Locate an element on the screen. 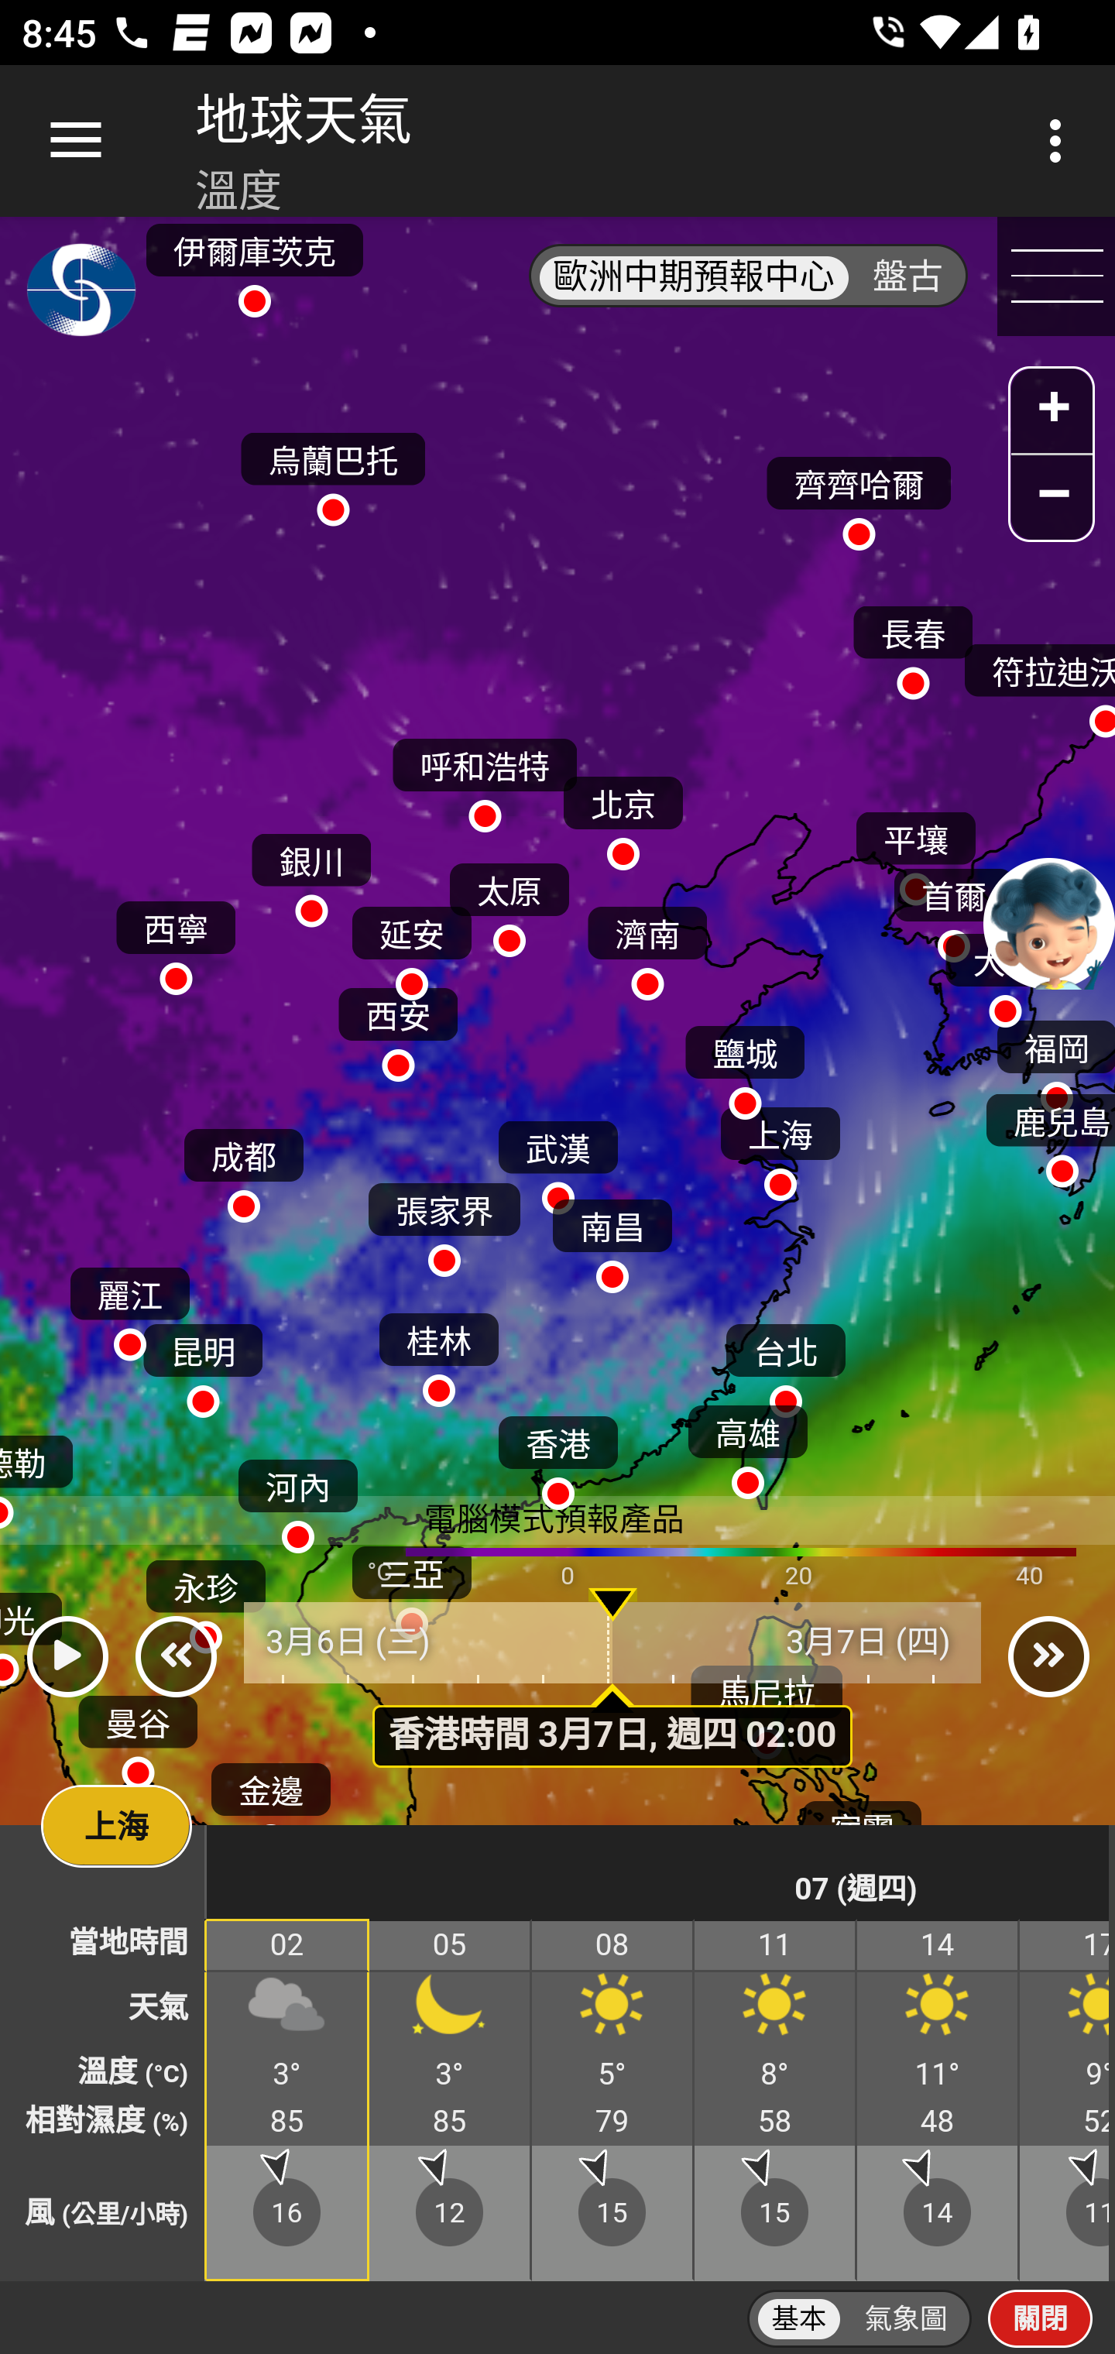  武漢 is located at coordinates (557, 1160).